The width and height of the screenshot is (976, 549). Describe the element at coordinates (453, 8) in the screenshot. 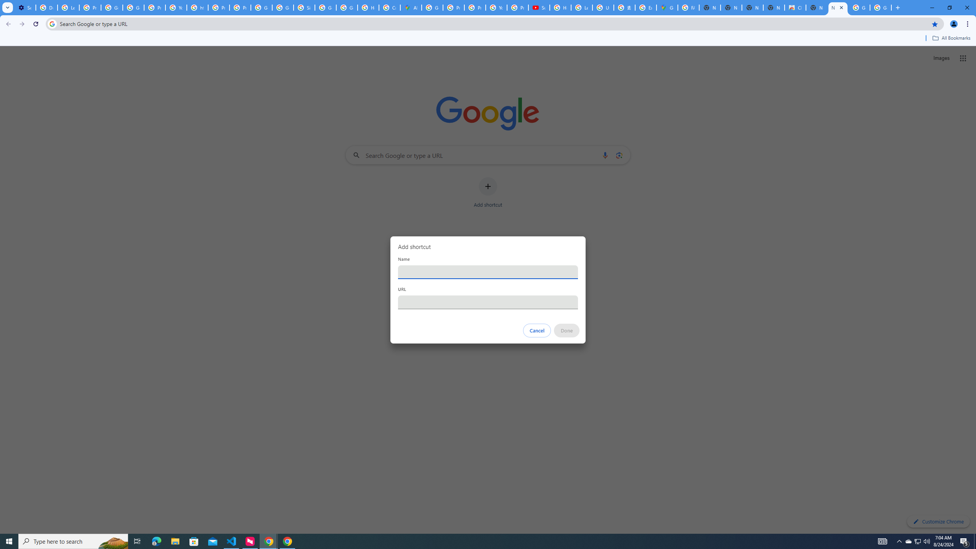

I see `Privacy Help Center - Policies Help` at that location.